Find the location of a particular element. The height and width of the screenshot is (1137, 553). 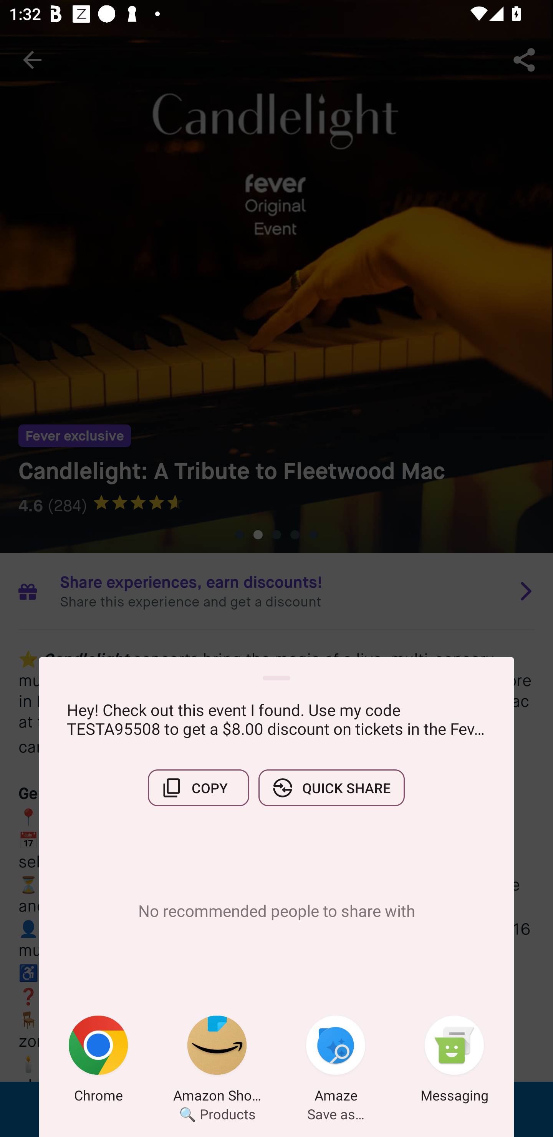

Chrome is located at coordinates (98, 1061).